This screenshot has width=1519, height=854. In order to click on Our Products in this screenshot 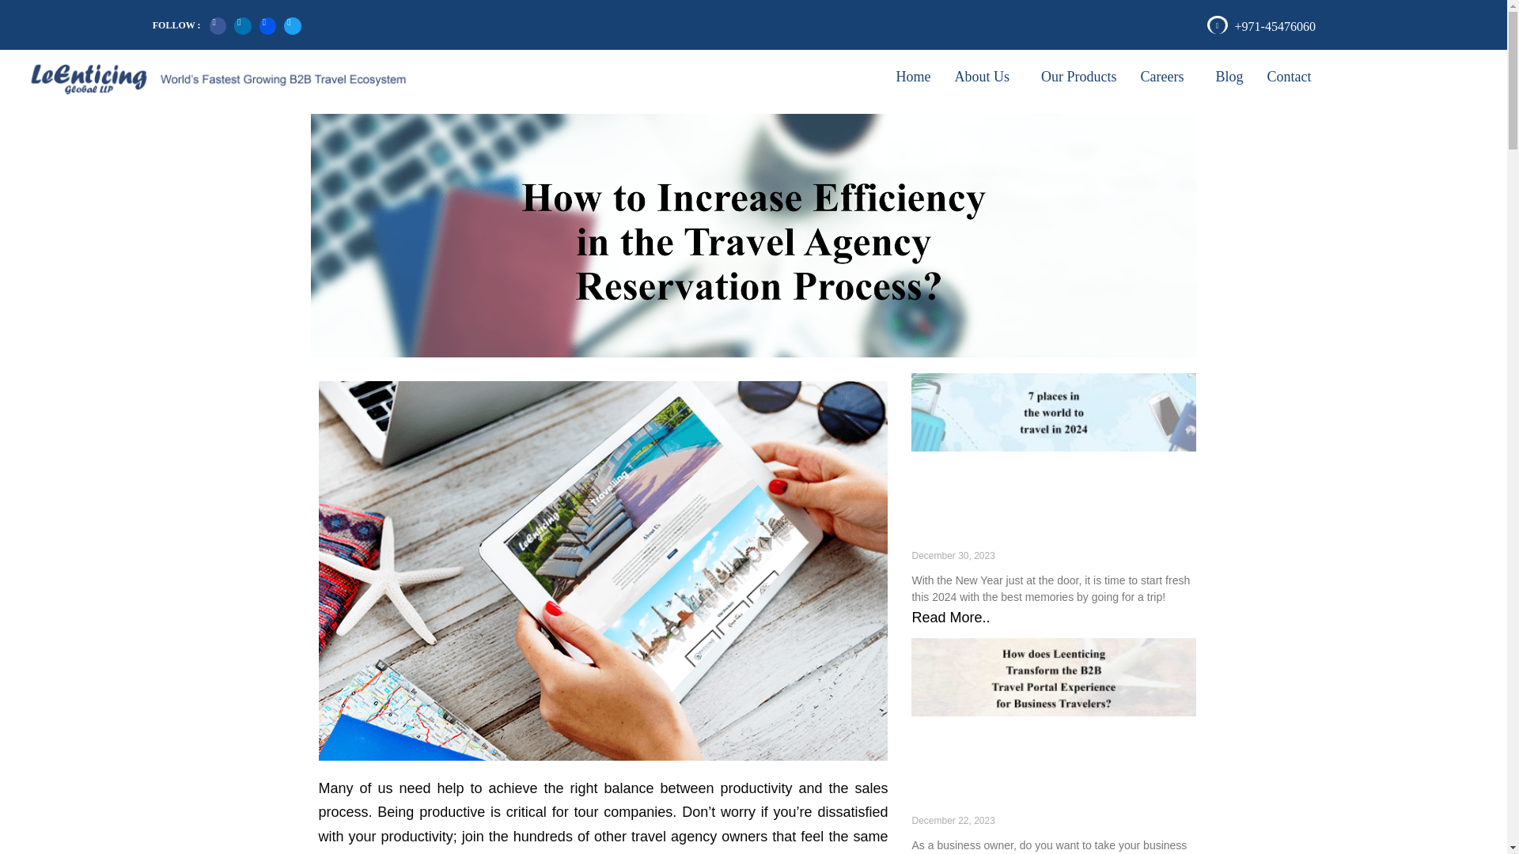, I will do `click(1079, 76)`.